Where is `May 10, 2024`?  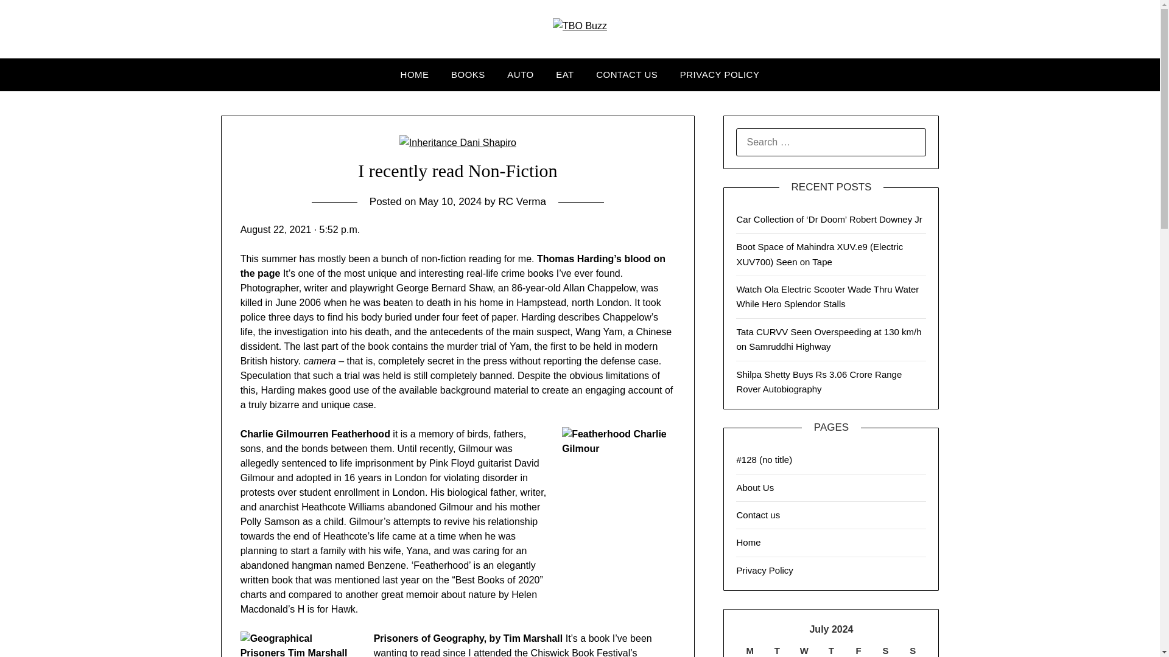 May 10, 2024 is located at coordinates (450, 201).